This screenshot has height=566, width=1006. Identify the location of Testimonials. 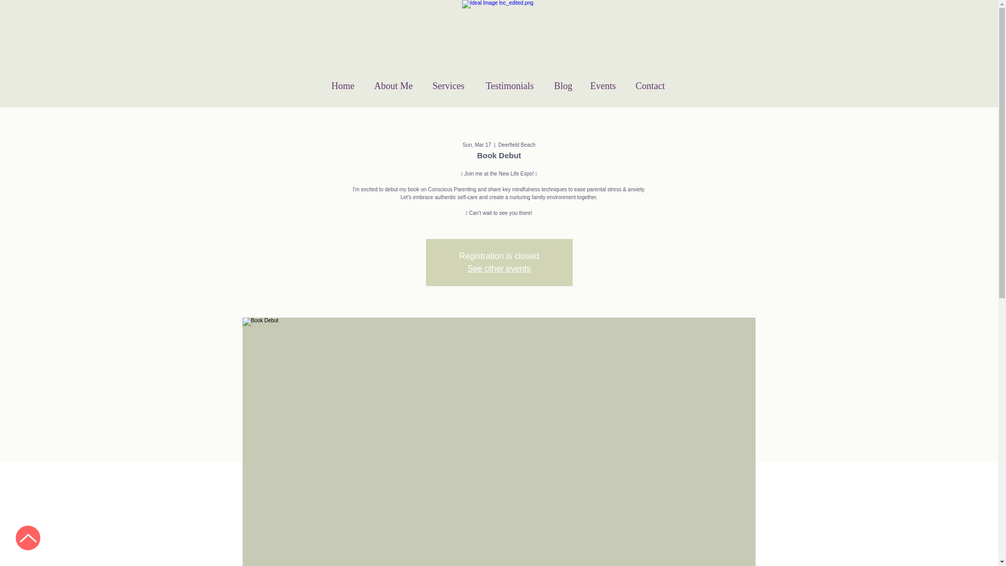
(509, 86).